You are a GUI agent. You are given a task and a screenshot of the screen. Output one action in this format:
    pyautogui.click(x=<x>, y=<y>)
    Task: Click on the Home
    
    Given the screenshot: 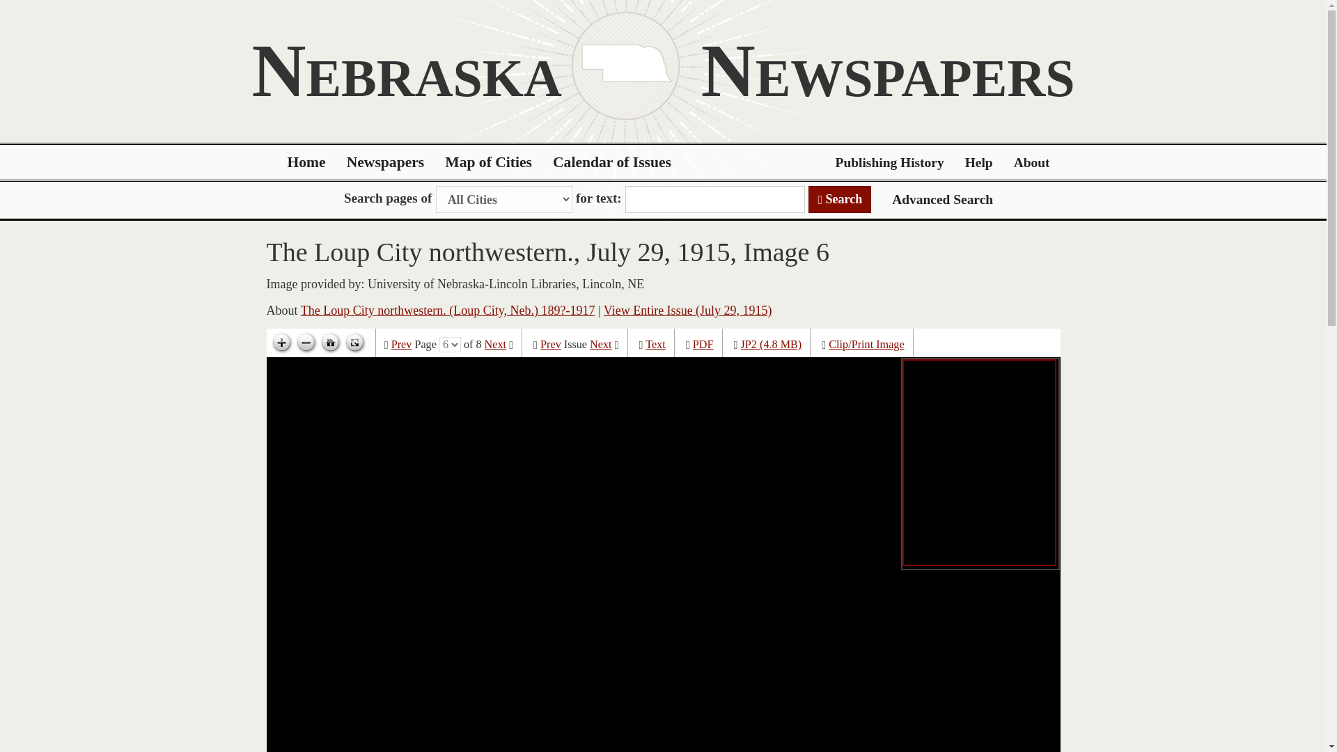 What is the action you would take?
    pyautogui.click(x=306, y=162)
    